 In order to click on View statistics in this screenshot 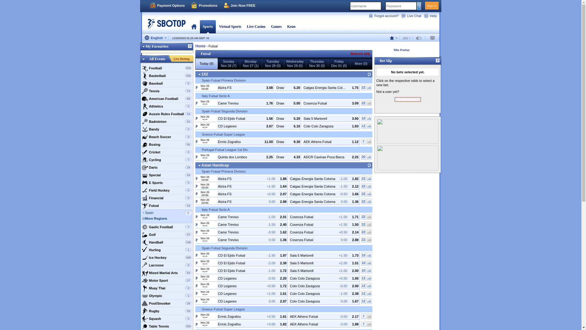, I will do `click(369, 126)`.